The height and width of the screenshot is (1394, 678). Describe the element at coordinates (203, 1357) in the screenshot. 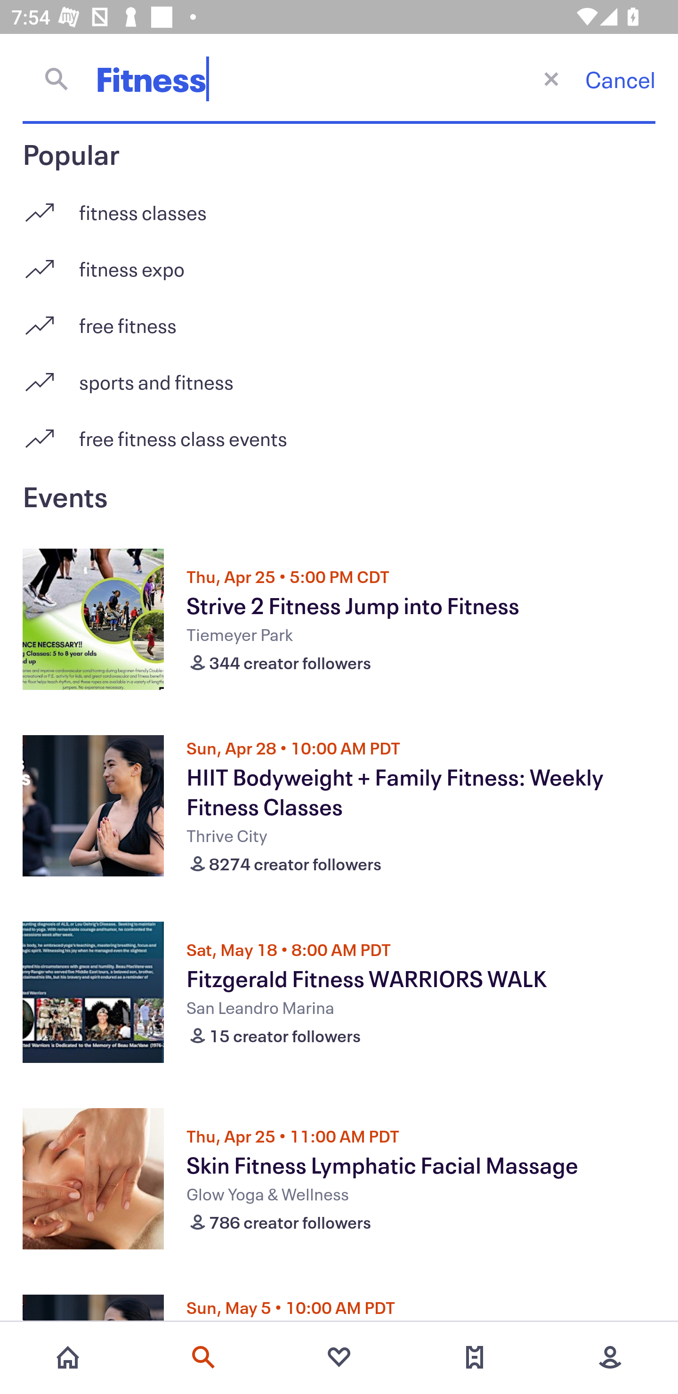

I see `Search events` at that location.